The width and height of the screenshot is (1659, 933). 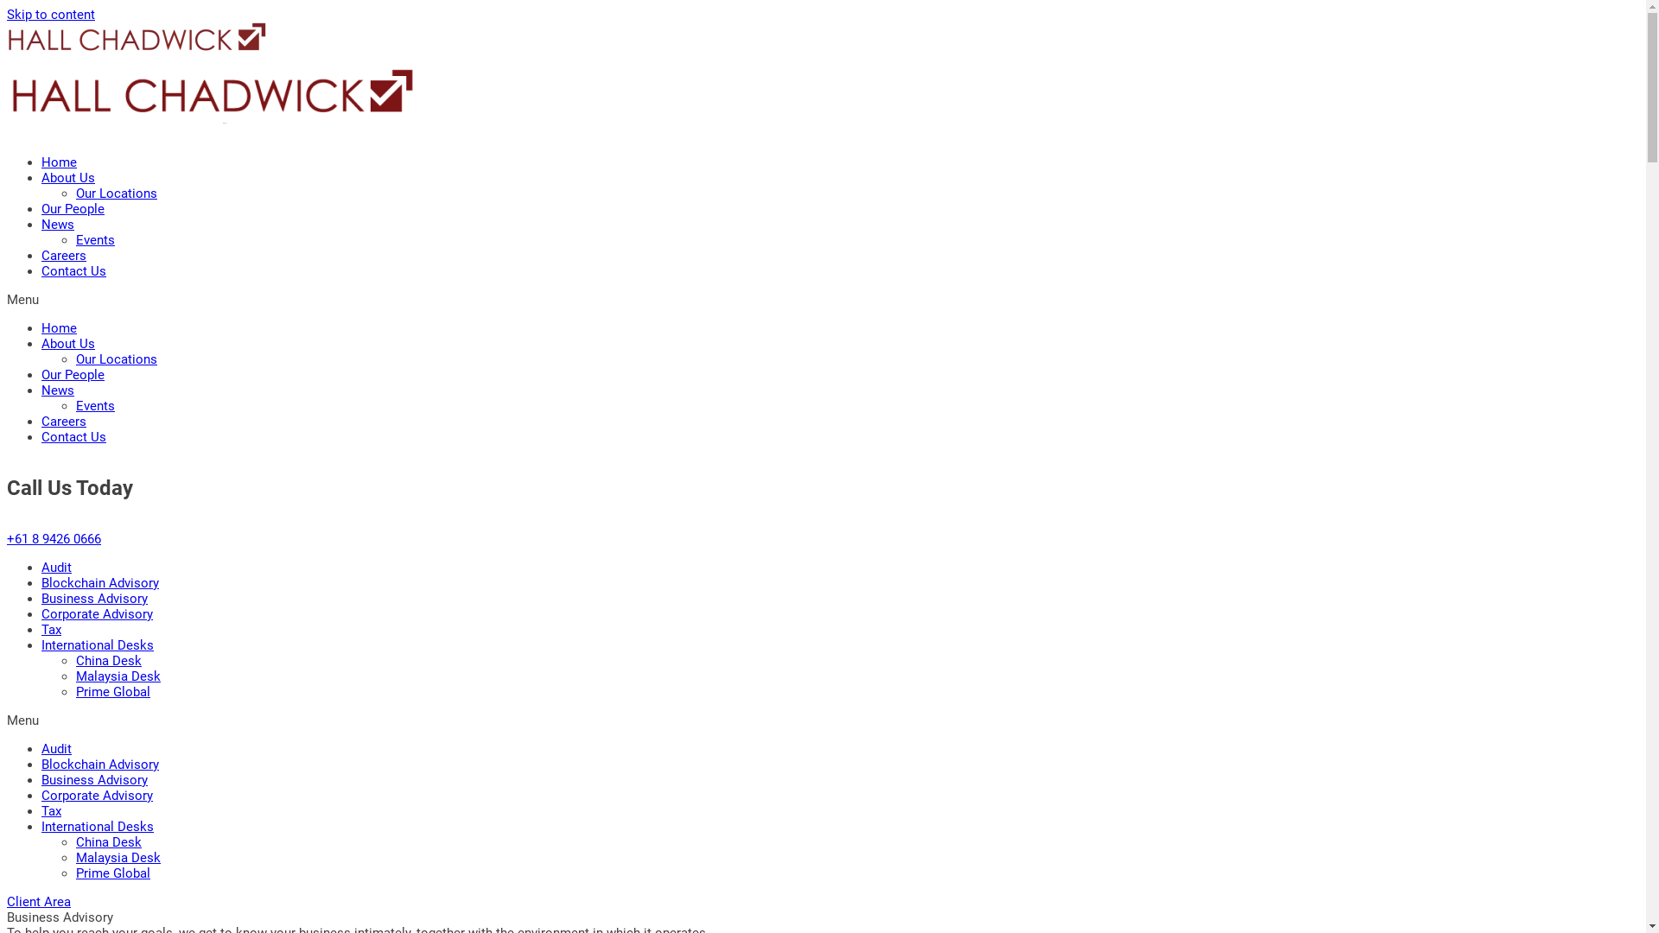 What do you see at coordinates (73, 209) in the screenshot?
I see `Our People` at bounding box center [73, 209].